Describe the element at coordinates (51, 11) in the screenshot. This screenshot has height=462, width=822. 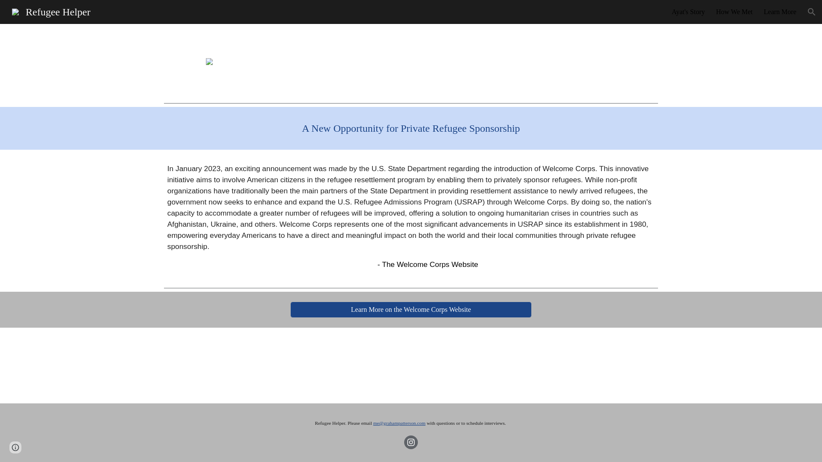
I see `Refugee Helper` at that location.